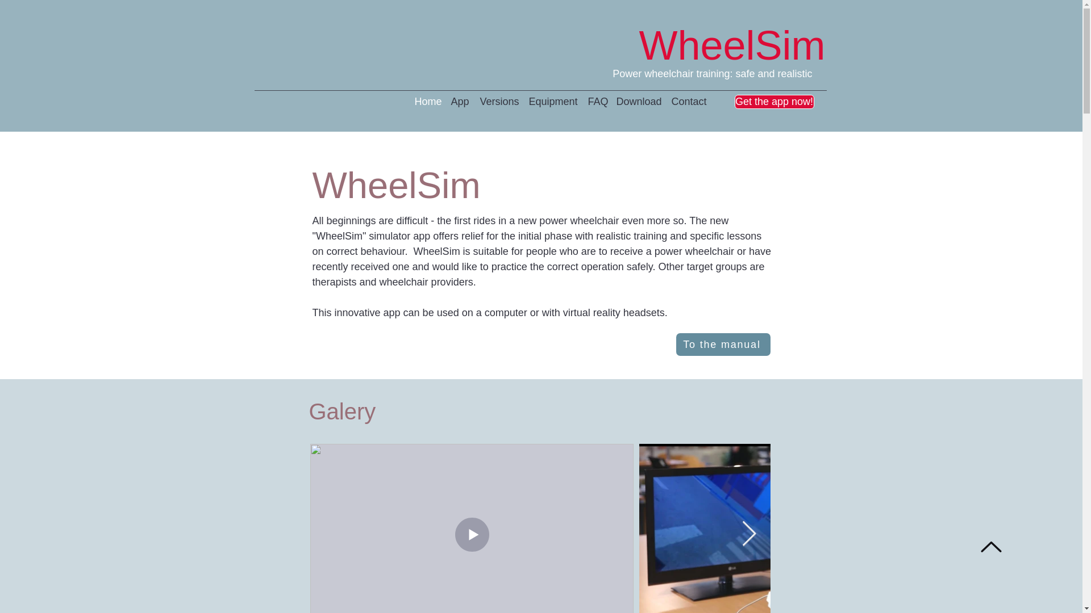 This screenshot has height=613, width=1091. I want to click on App, so click(460, 102).